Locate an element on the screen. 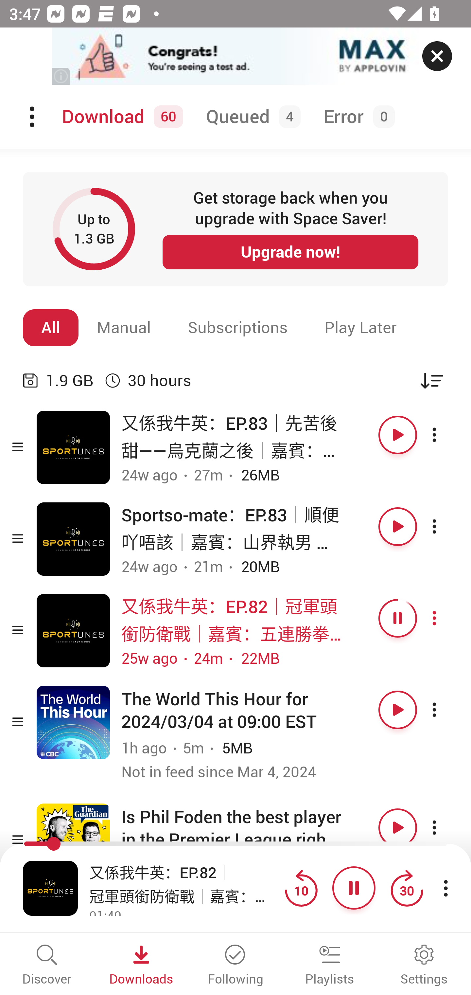 The width and height of the screenshot is (471, 995).  Error 0 is located at coordinates (357, 117).